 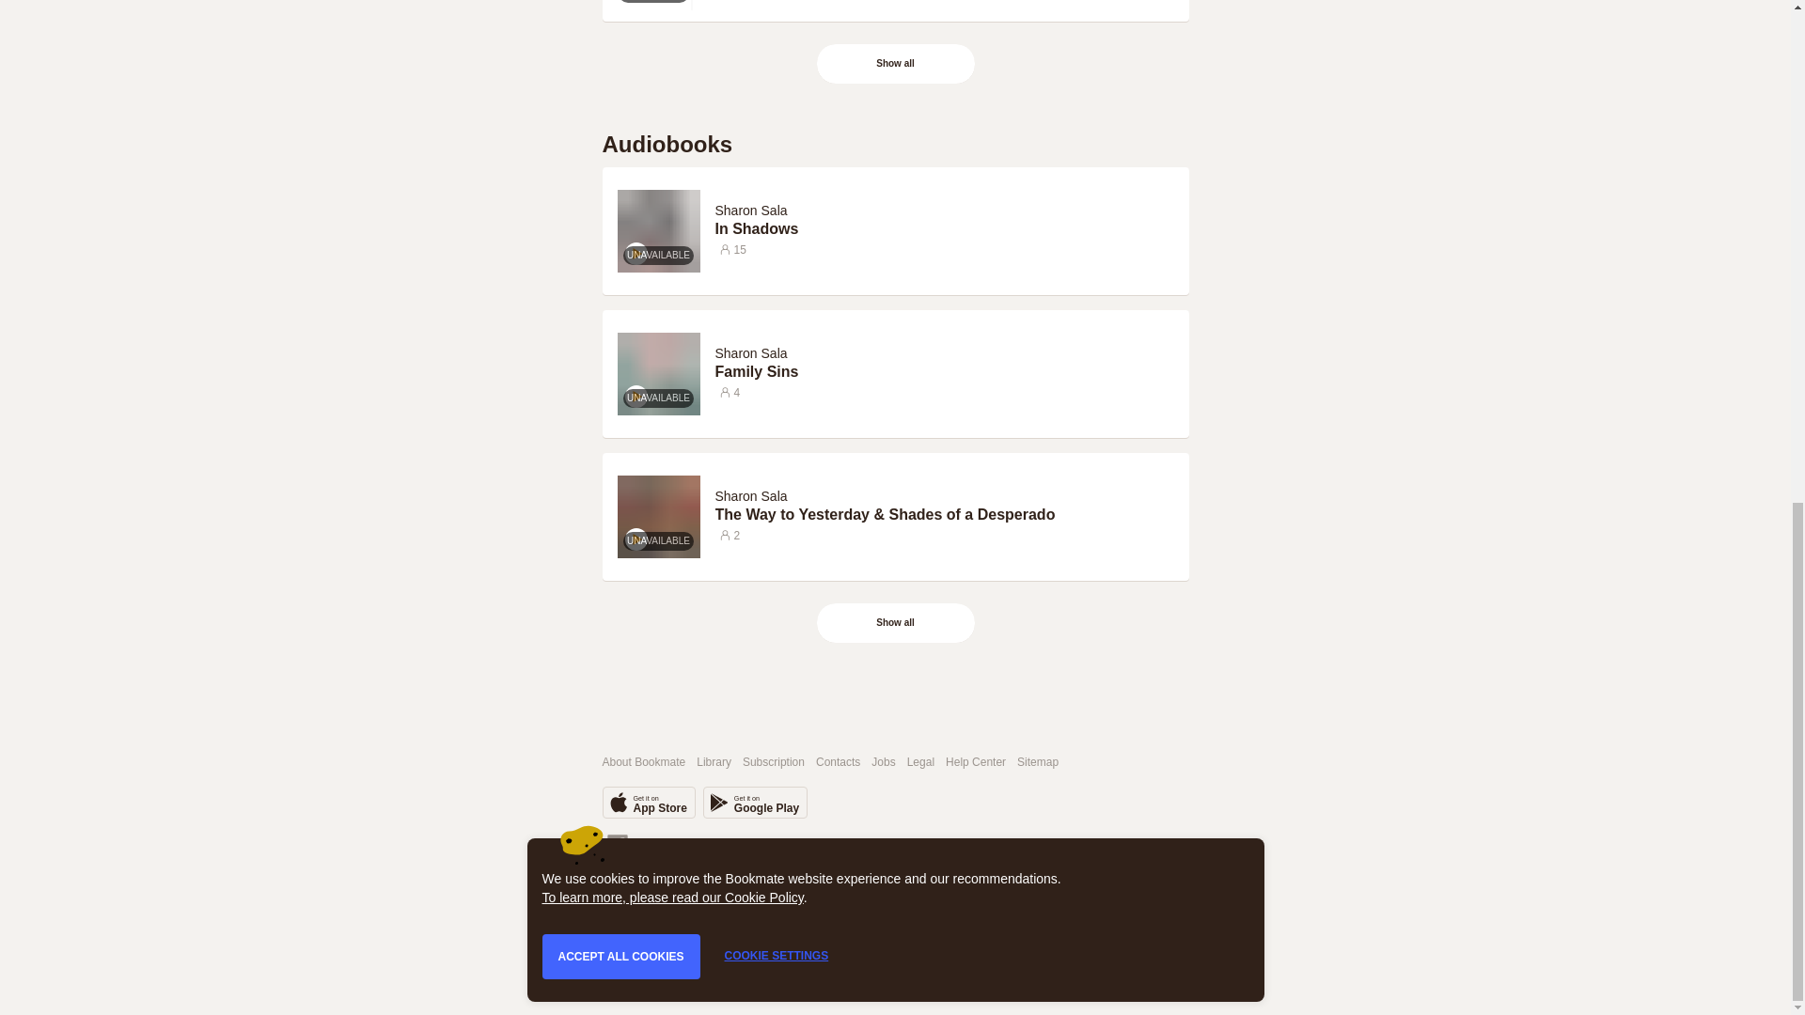 What do you see at coordinates (750, 495) in the screenshot?
I see `Sharon Sala` at bounding box center [750, 495].